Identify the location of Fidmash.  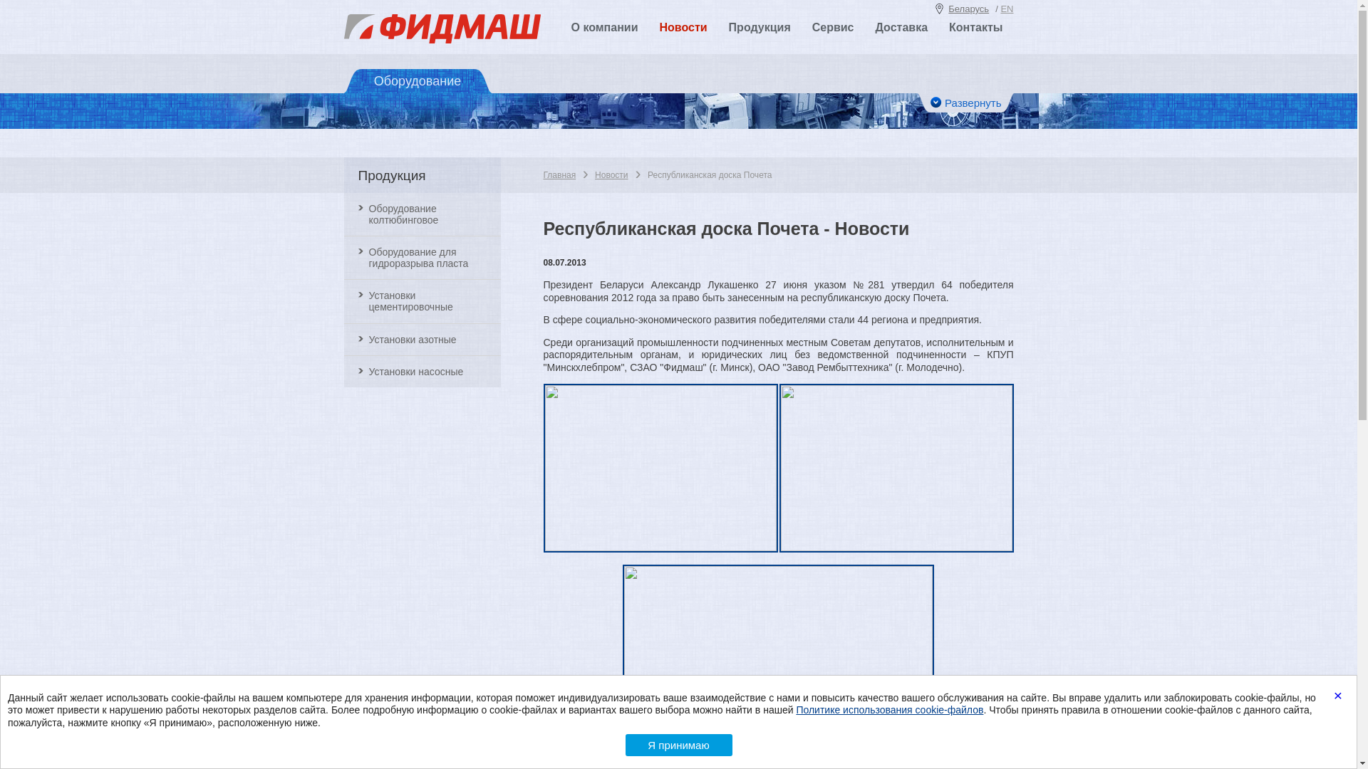
(442, 41).